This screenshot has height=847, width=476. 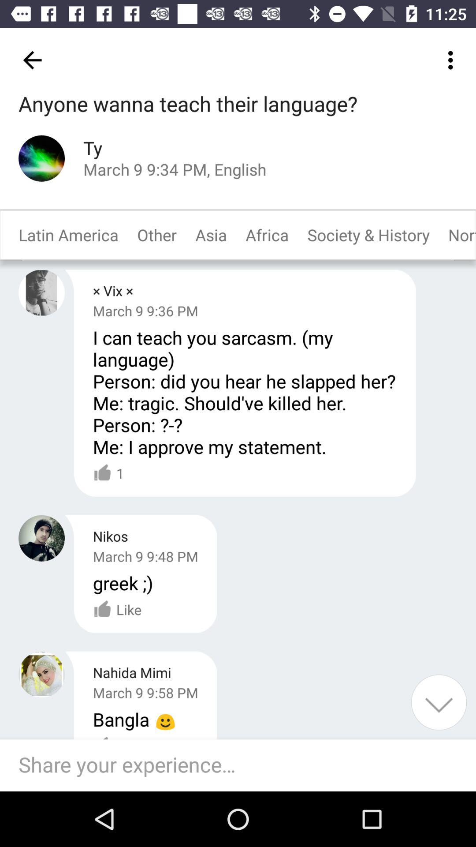 What do you see at coordinates (123, 583) in the screenshot?
I see `launch the icon above the nahida mimi` at bounding box center [123, 583].